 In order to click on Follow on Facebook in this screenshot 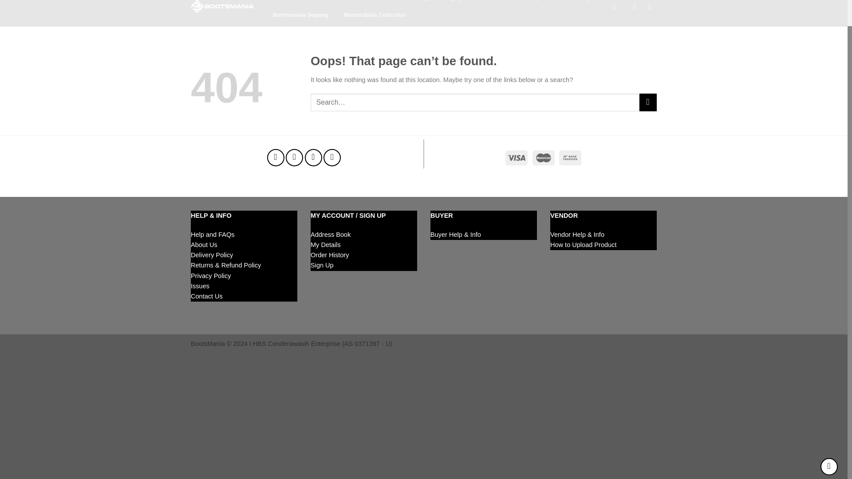, I will do `click(276, 157)`.